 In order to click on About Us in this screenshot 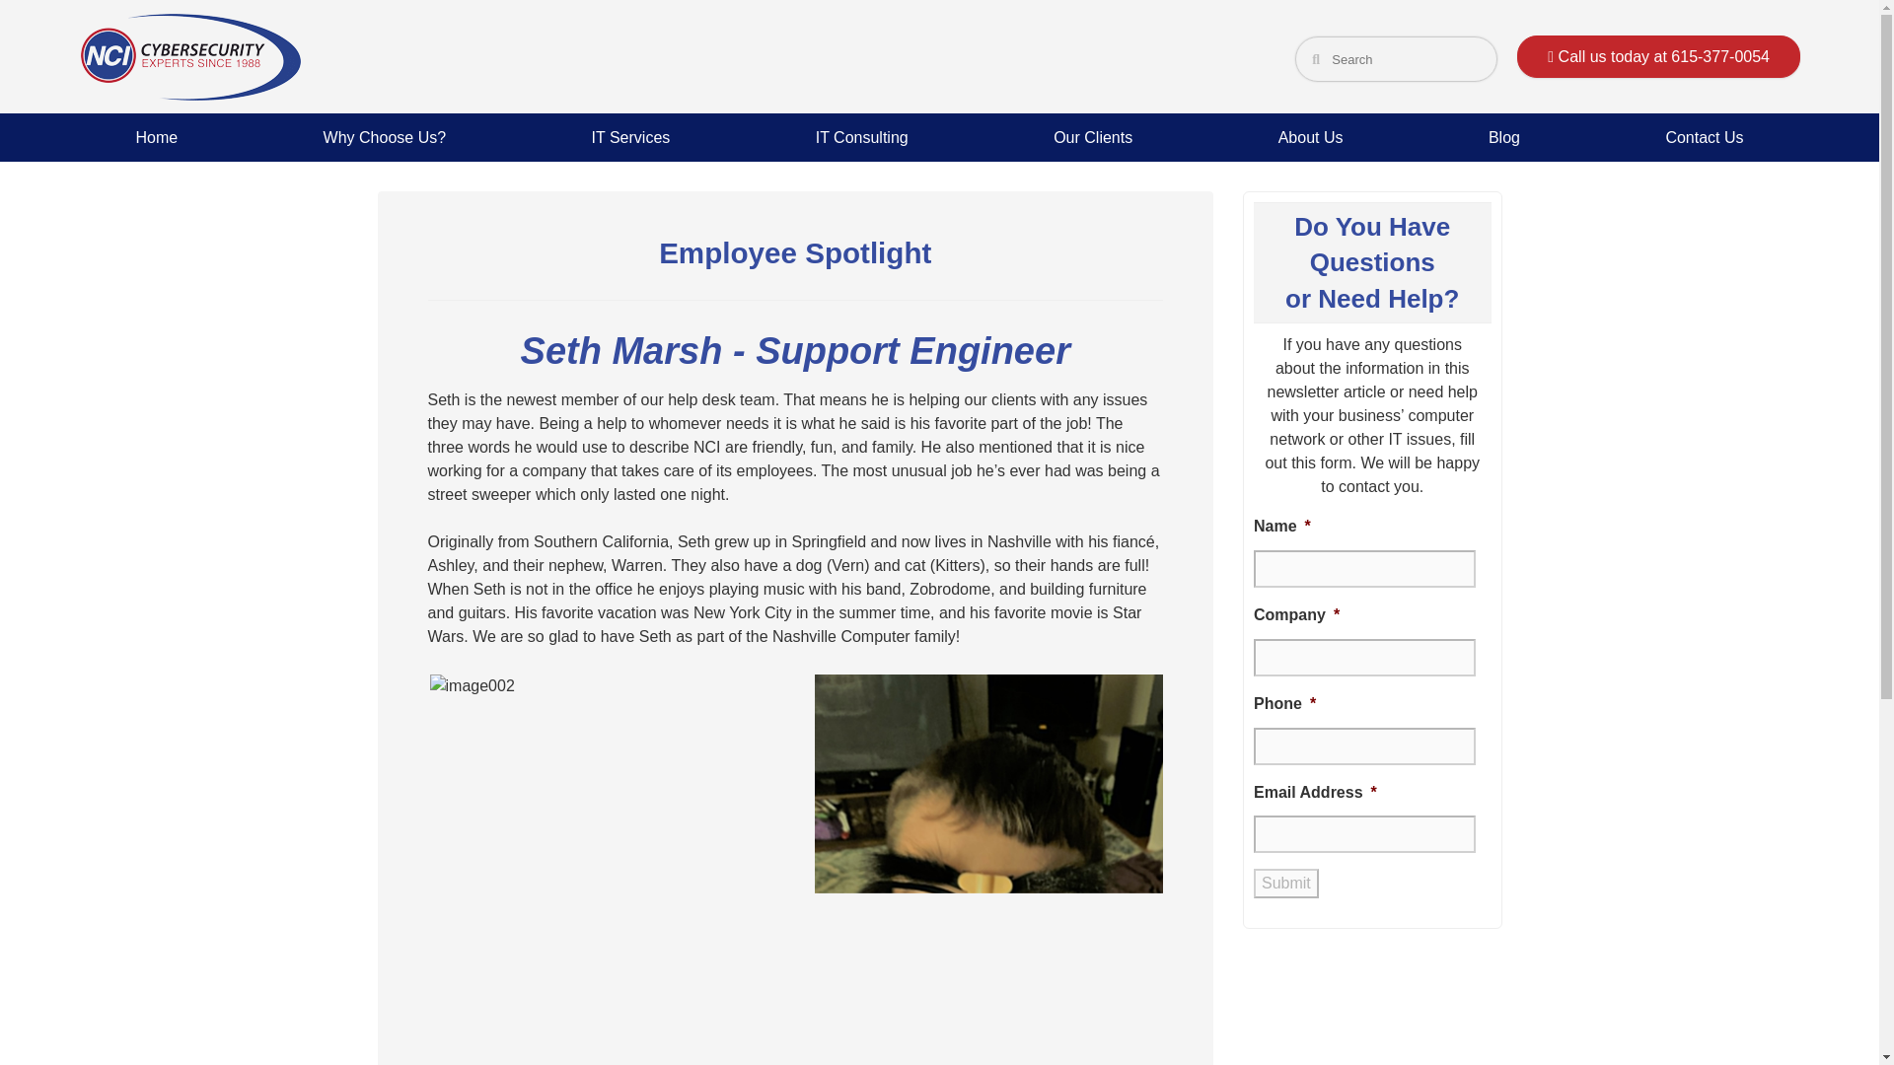, I will do `click(1311, 138)`.